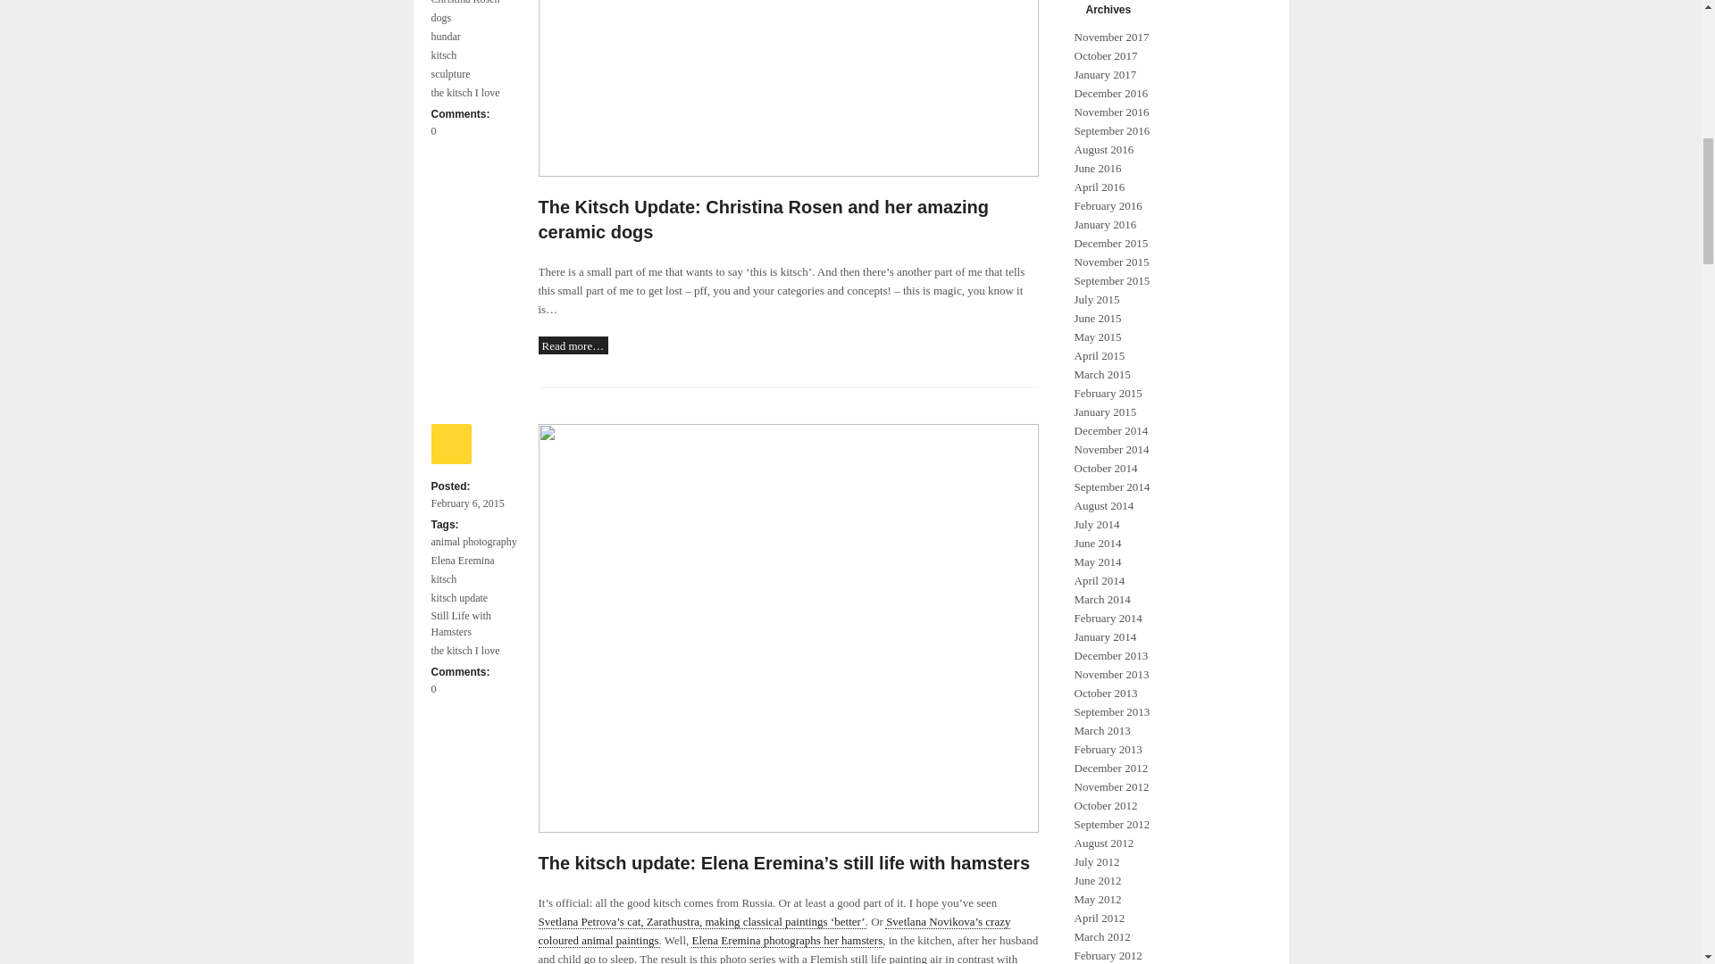 This screenshot has width=1715, height=964. Describe the element at coordinates (464, 4) in the screenshot. I see `Christina Rosen` at that location.